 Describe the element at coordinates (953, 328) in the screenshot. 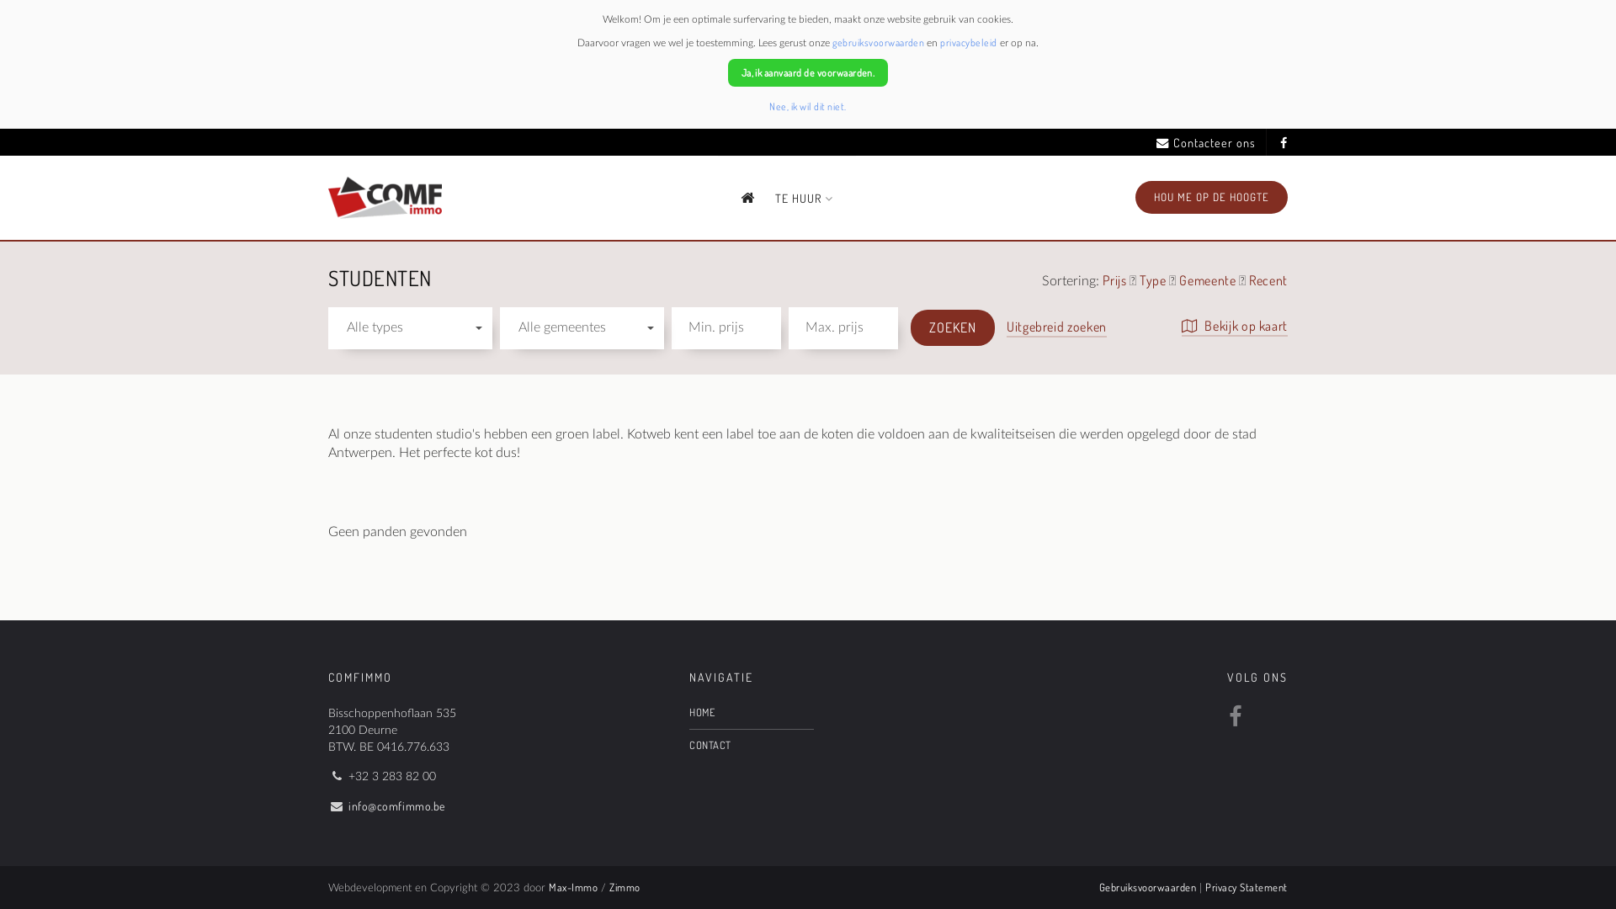

I see `Zoeken` at that location.